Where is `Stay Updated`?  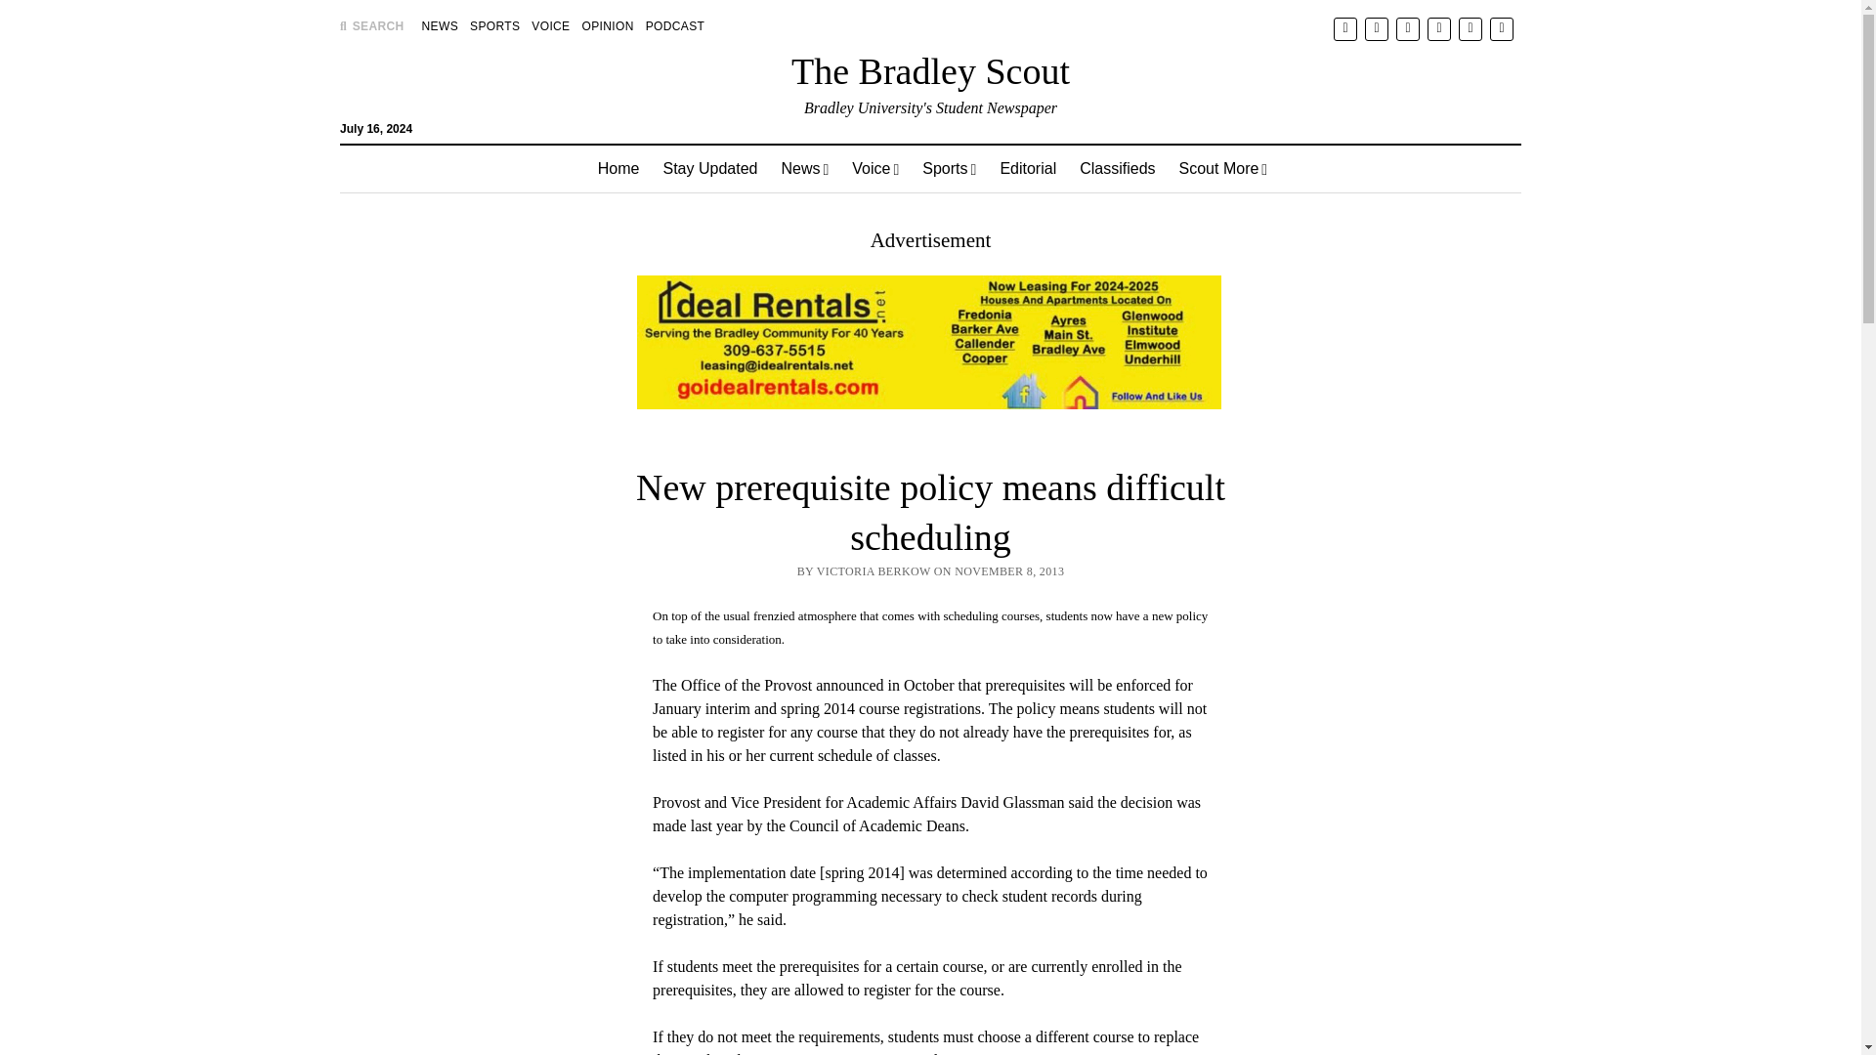
Stay Updated is located at coordinates (709, 168).